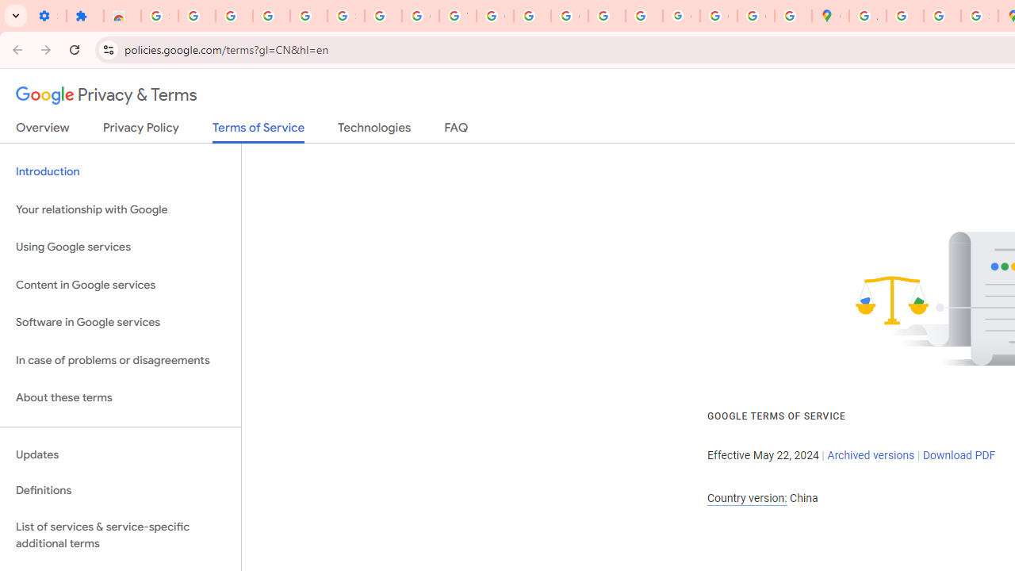  Describe the element at coordinates (121, 209) in the screenshot. I see `Your relationship with Google` at that location.